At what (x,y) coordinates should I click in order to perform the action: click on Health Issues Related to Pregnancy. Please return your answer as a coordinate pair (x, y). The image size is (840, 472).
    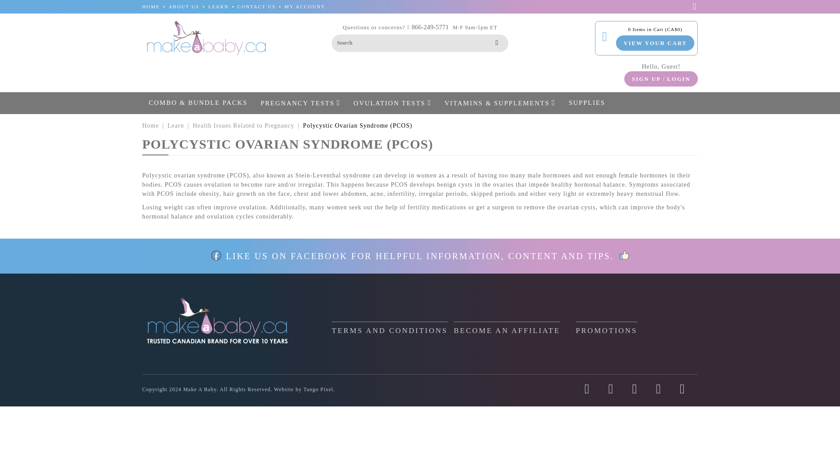
    Looking at the image, I should click on (243, 125).